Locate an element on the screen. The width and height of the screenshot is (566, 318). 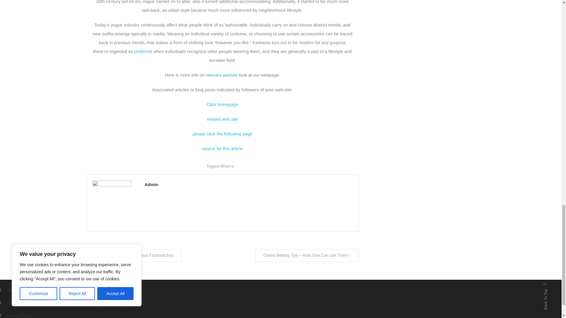
related web site is located at coordinates (222, 119).